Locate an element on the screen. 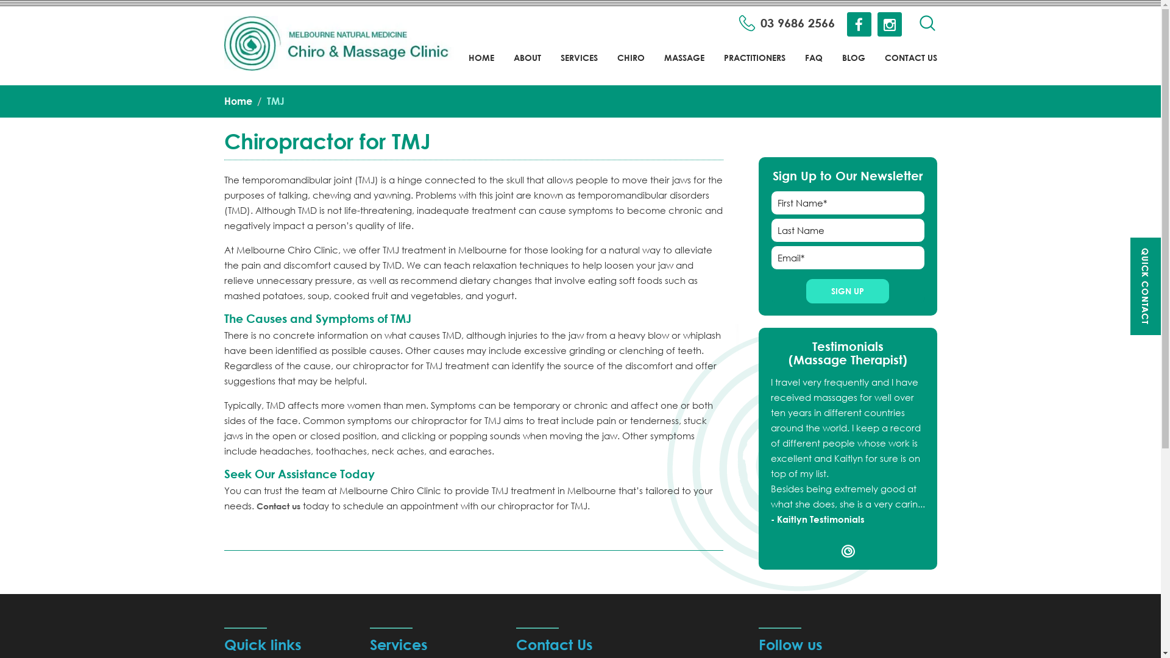  Email* is located at coordinates (848, 258).